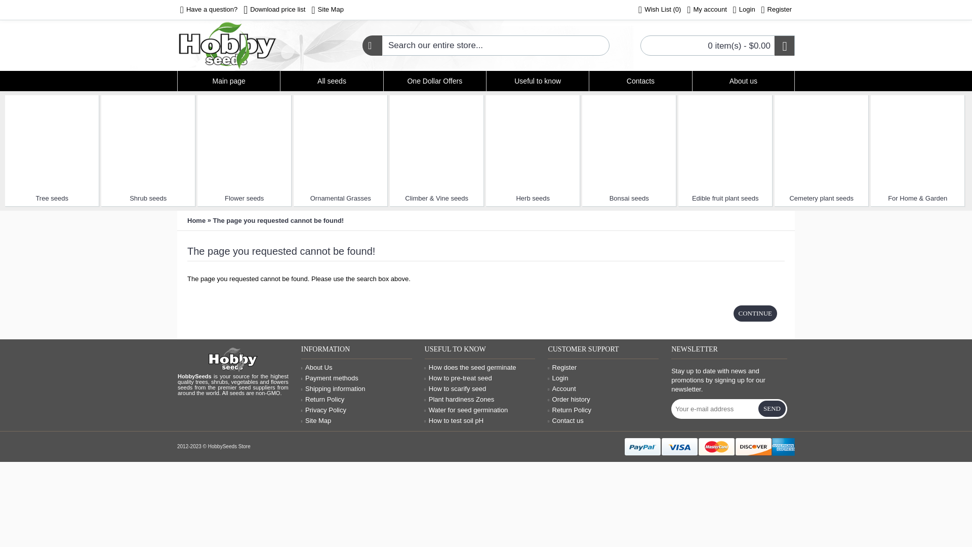 The image size is (972, 547). What do you see at coordinates (707, 10) in the screenshot?
I see `My account` at bounding box center [707, 10].